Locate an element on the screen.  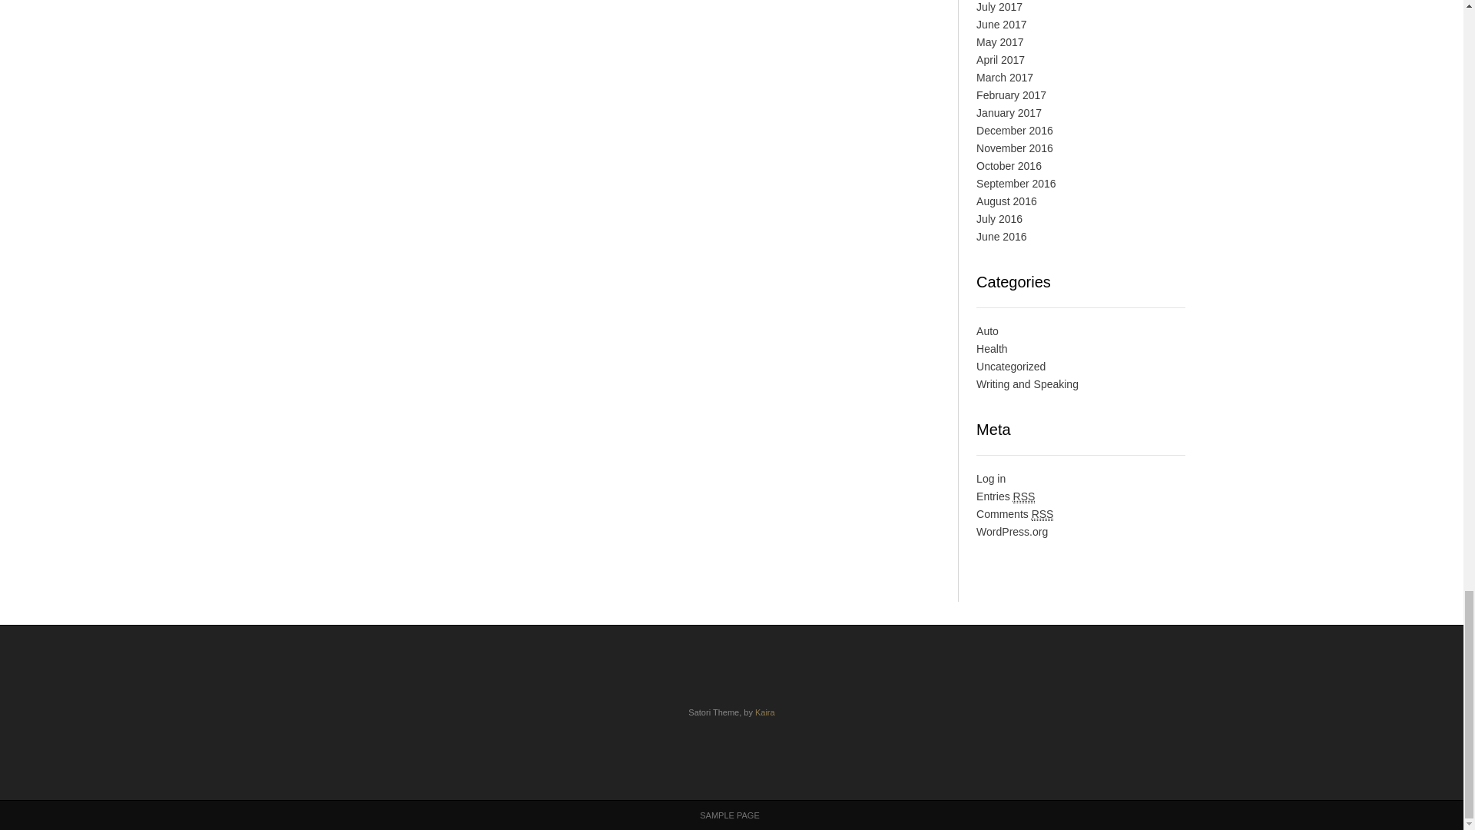
Really Simple Syndication is located at coordinates (1042, 514).